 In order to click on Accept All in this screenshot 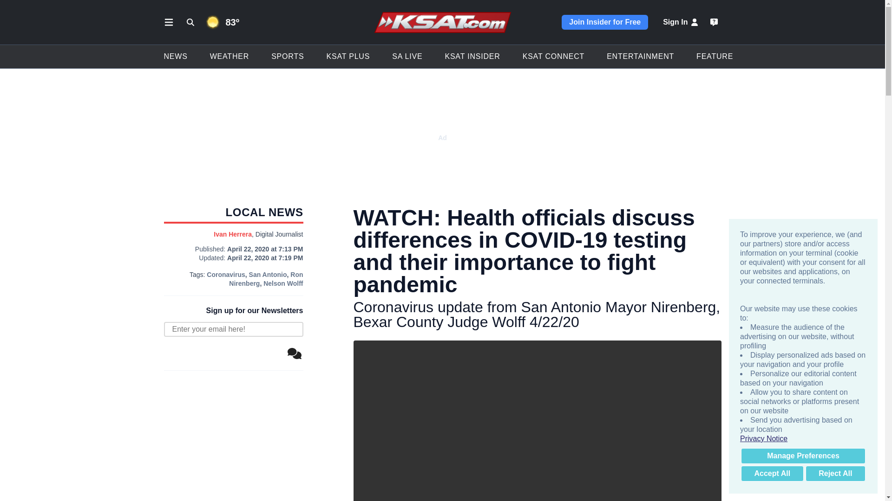, I will do `click(772, 473)`.